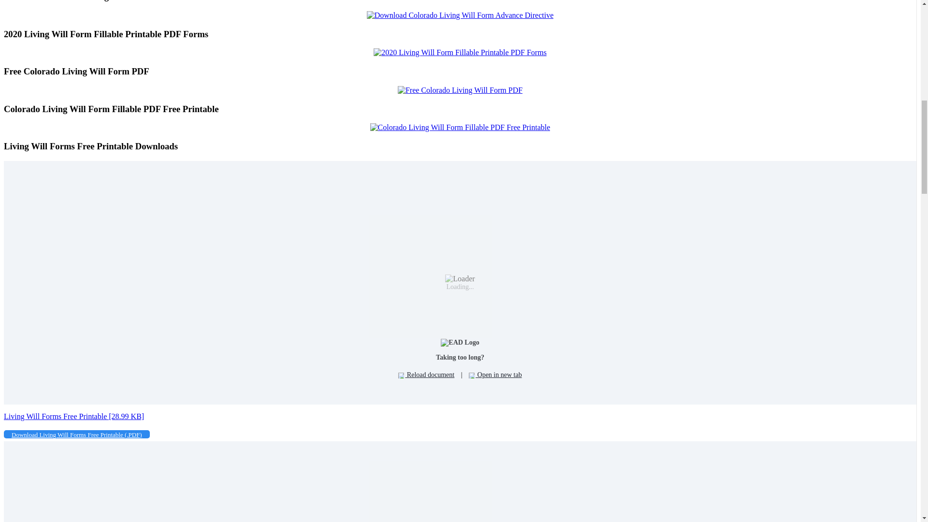 The width and height of the screenshot is (928, 522). Describe the element at coordinates (460, 90) in the screenshot. I see `free colorado living will form pdf 1` at that location.